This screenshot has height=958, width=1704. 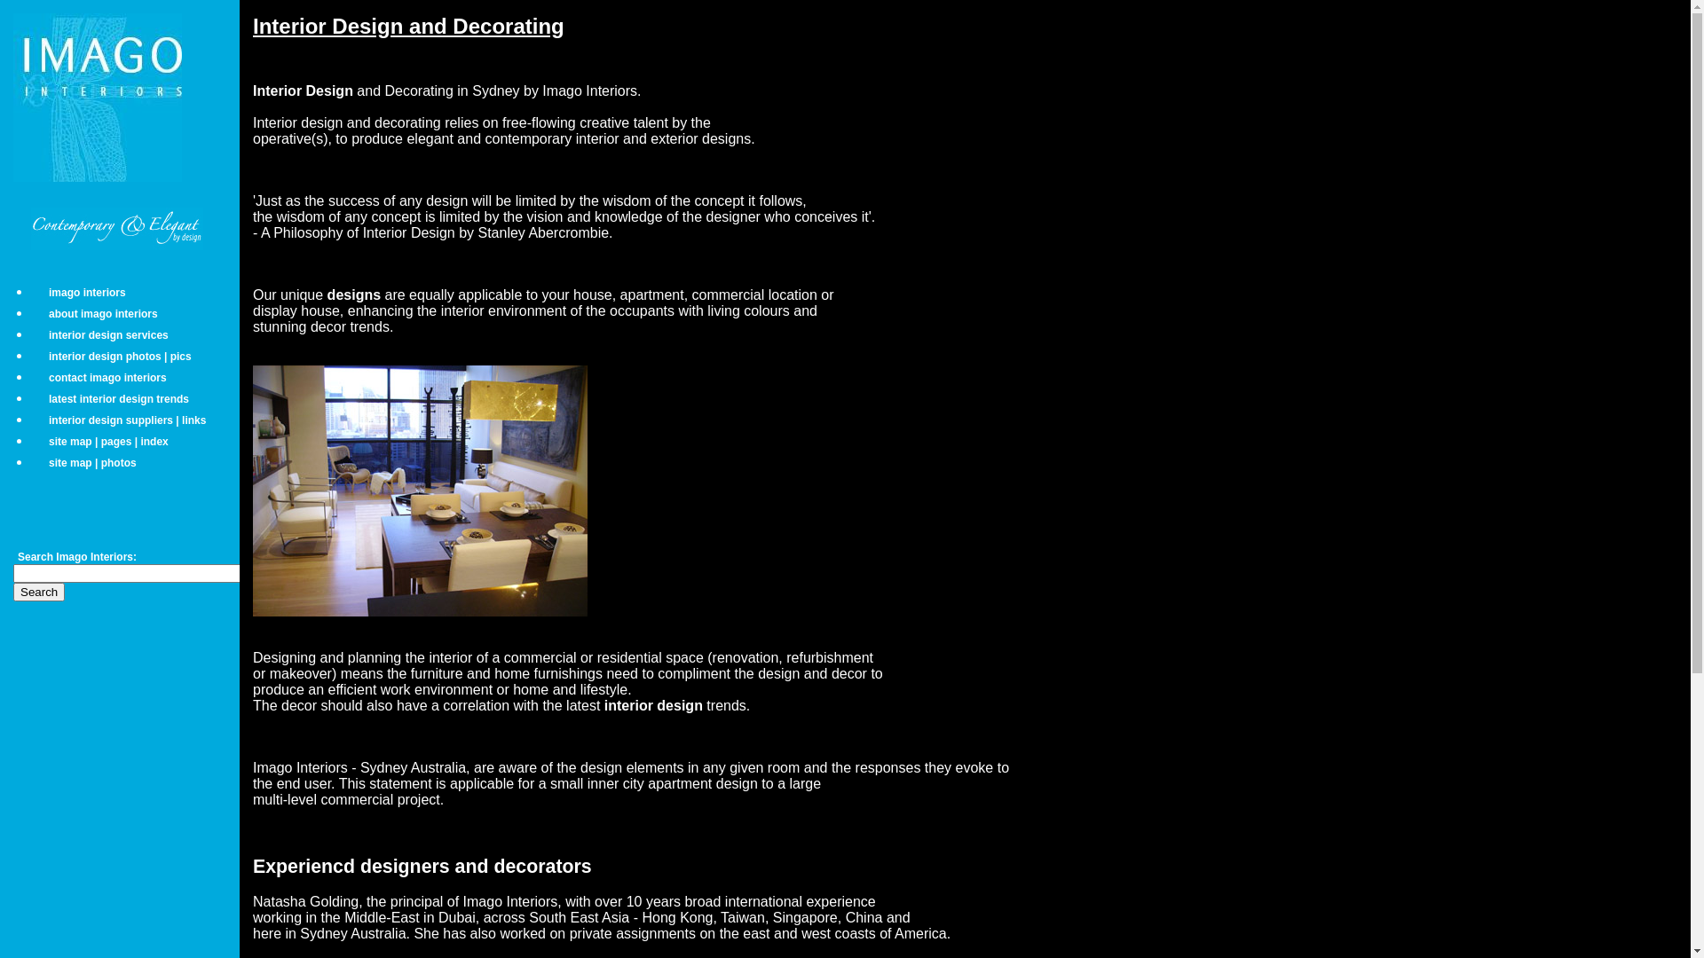 I want to click on latest interior design trends, so click(x=119, y=399).